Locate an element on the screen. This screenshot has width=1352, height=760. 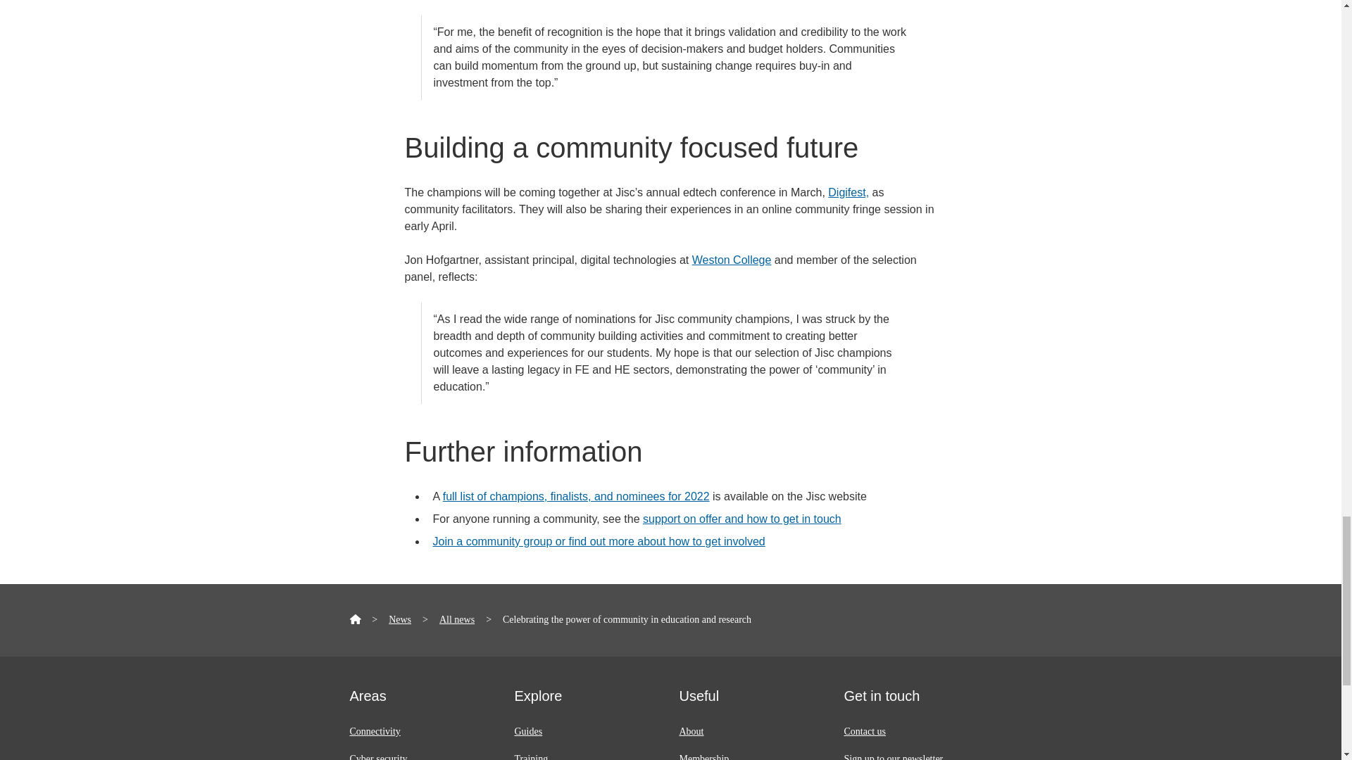
support on offer and how to get in touch is located at coordinates (742, 519).